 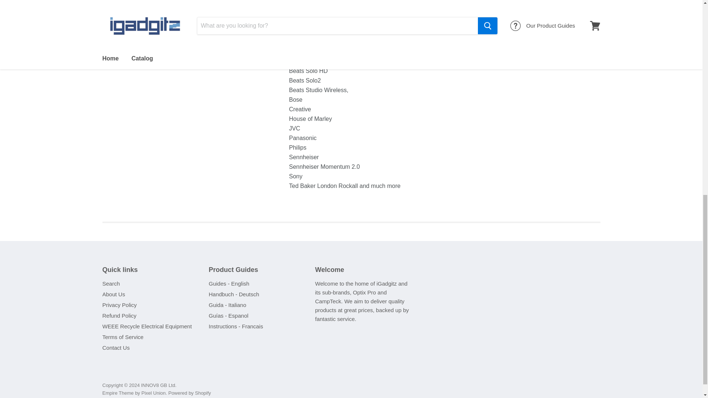 What do you see at coordinates (123, 337) in the screenshot?
I see `Terms of Service` at bounding box center [123, 337].